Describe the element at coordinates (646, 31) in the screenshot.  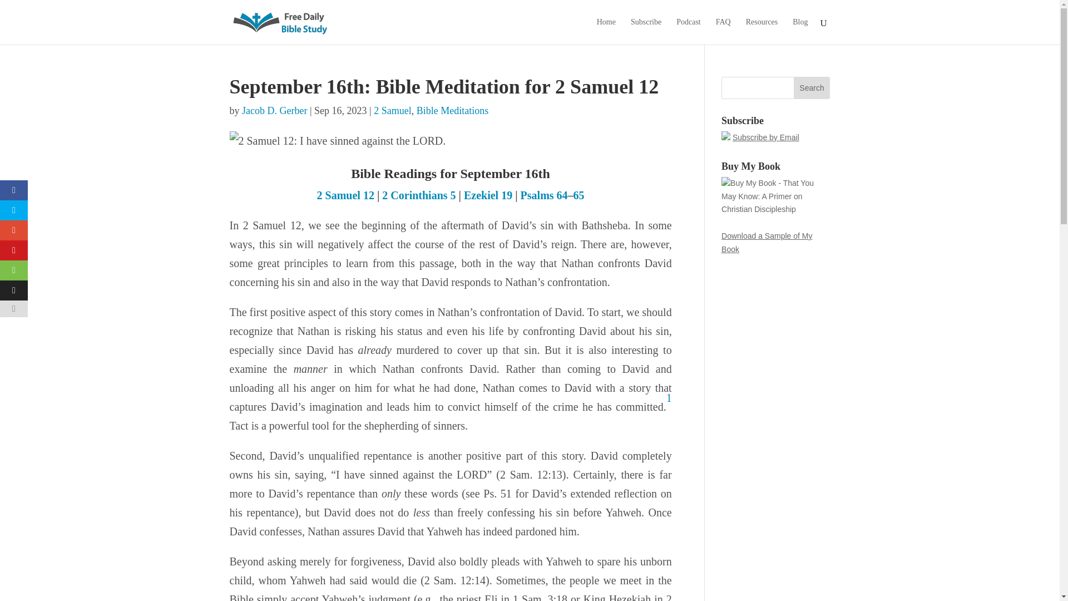
I see `Subscribe` at that location.